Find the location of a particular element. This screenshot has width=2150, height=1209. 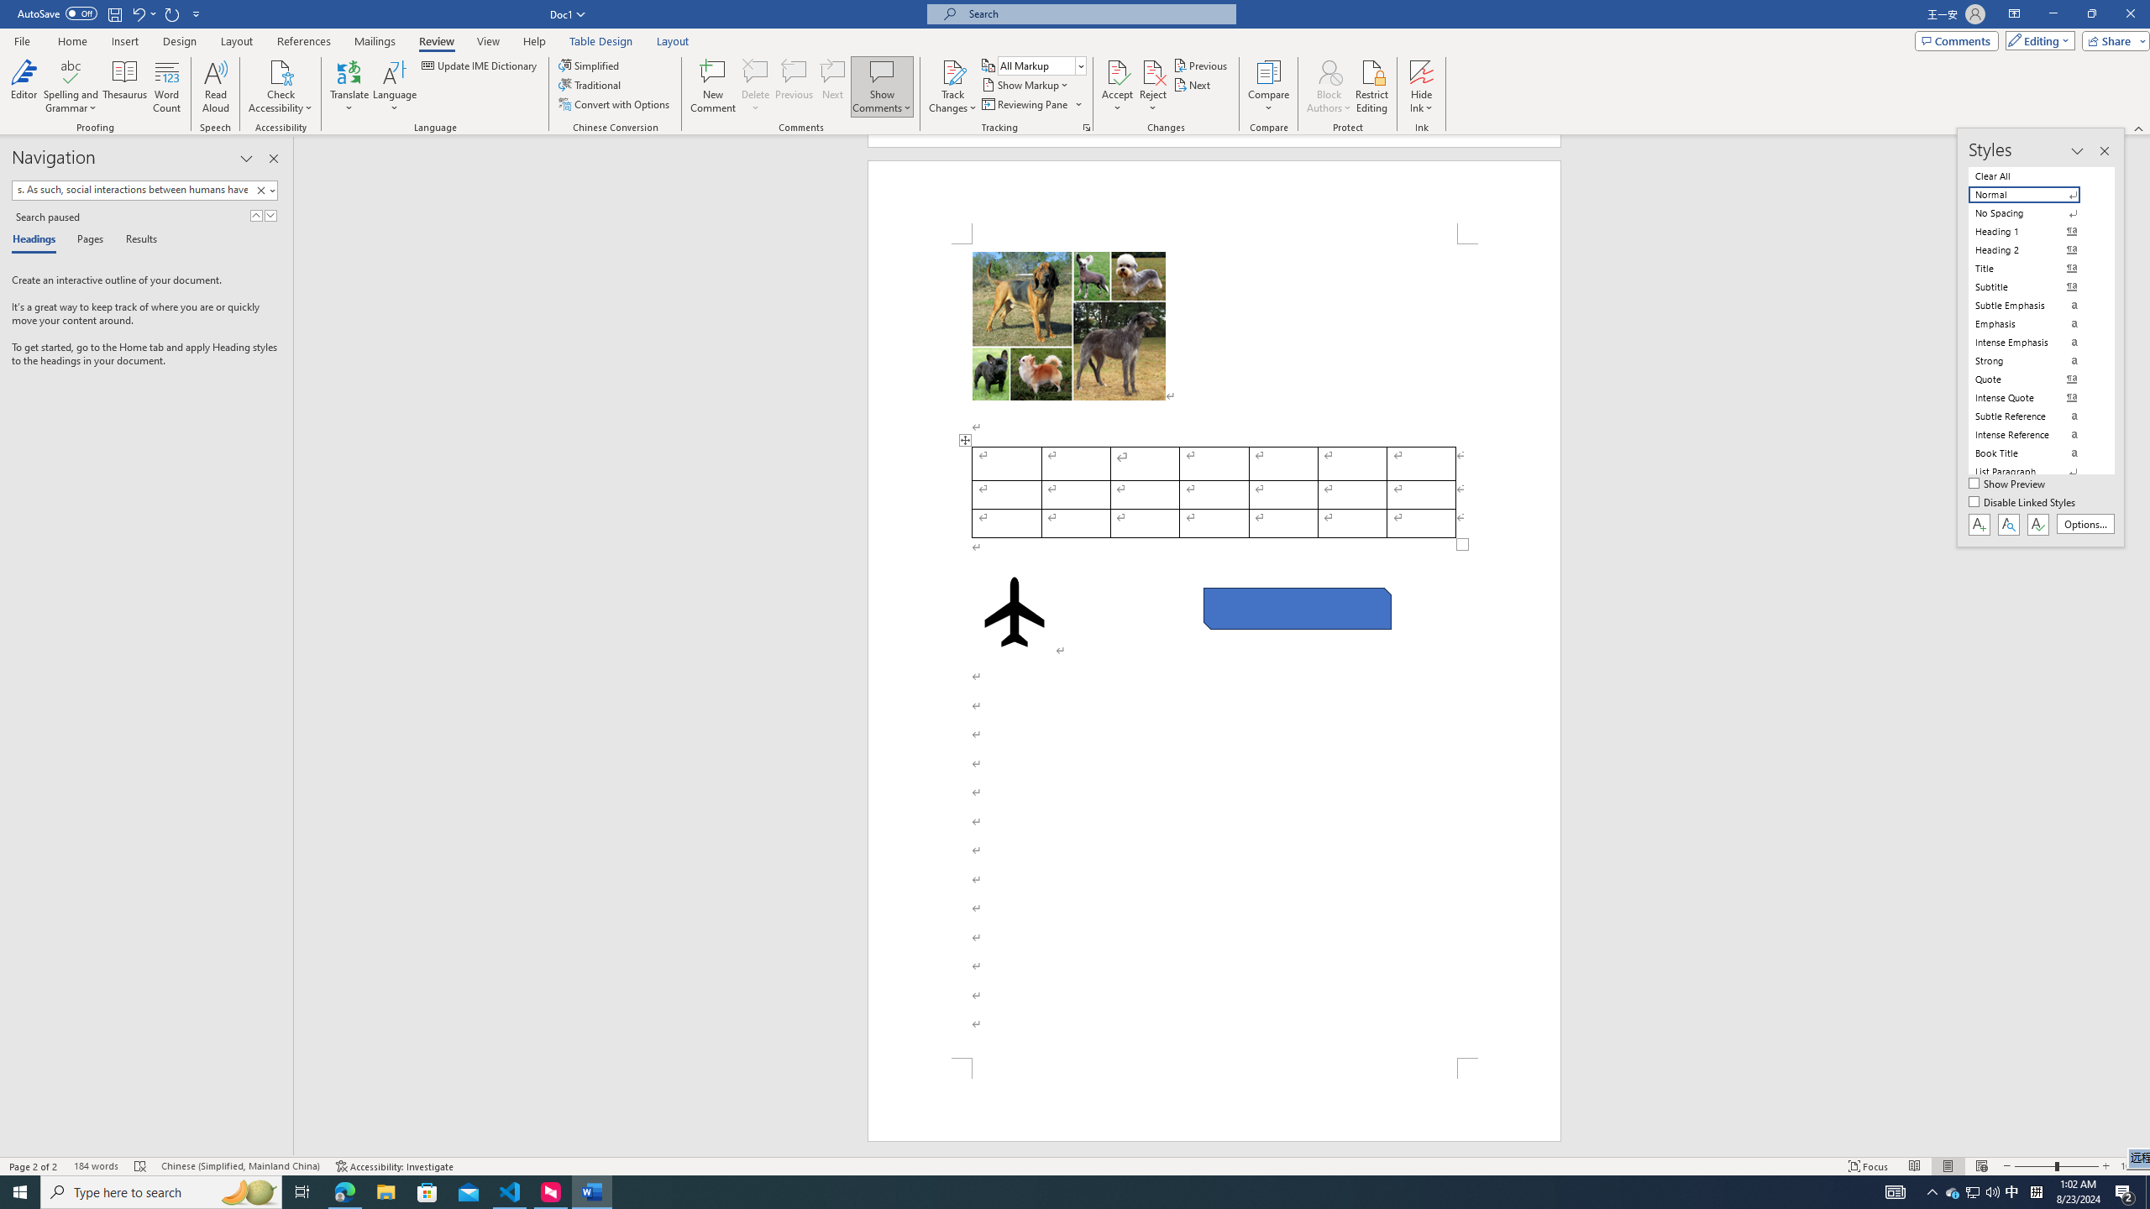

Show Comments is located at coordinates (882, 86).